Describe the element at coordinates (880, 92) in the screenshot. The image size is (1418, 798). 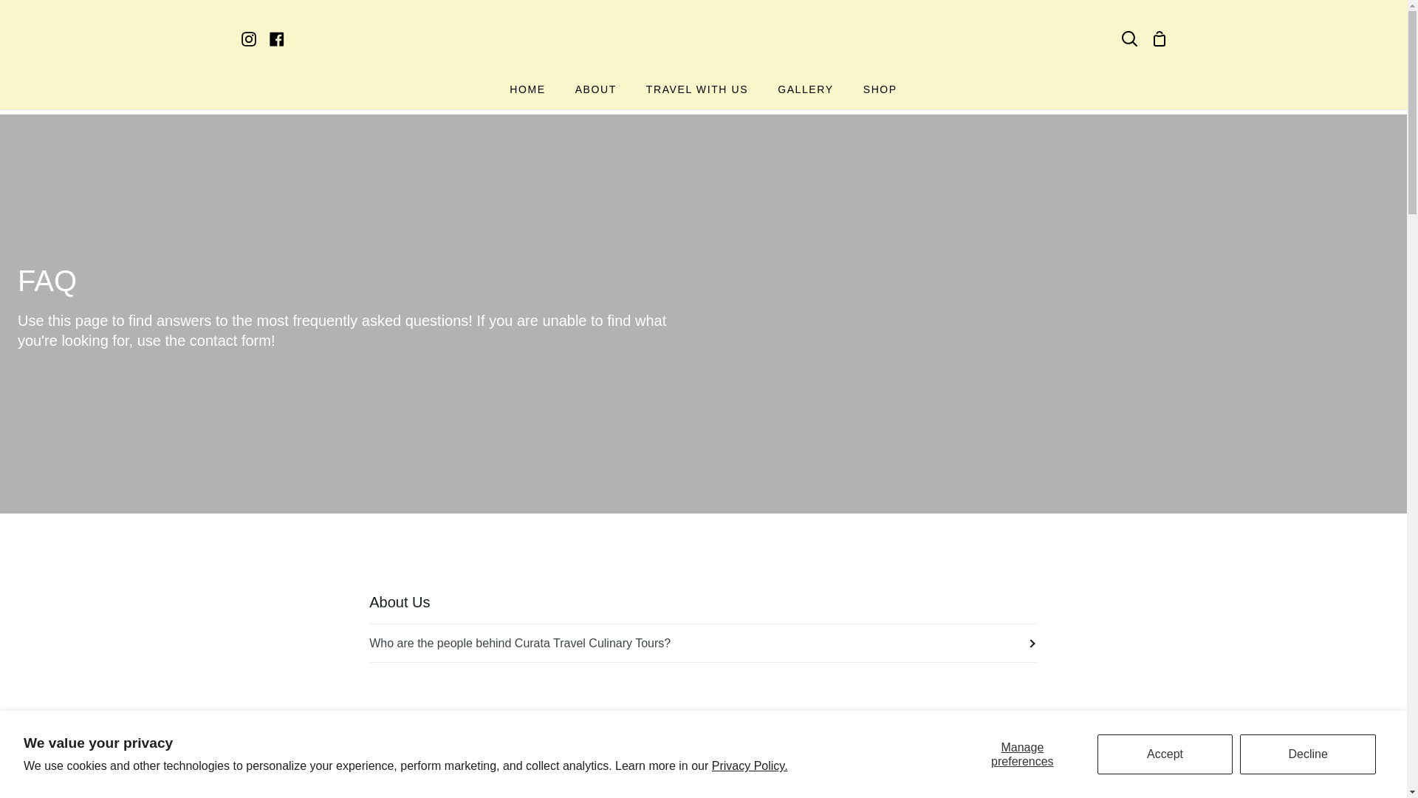
I see `SHOP` at that location.